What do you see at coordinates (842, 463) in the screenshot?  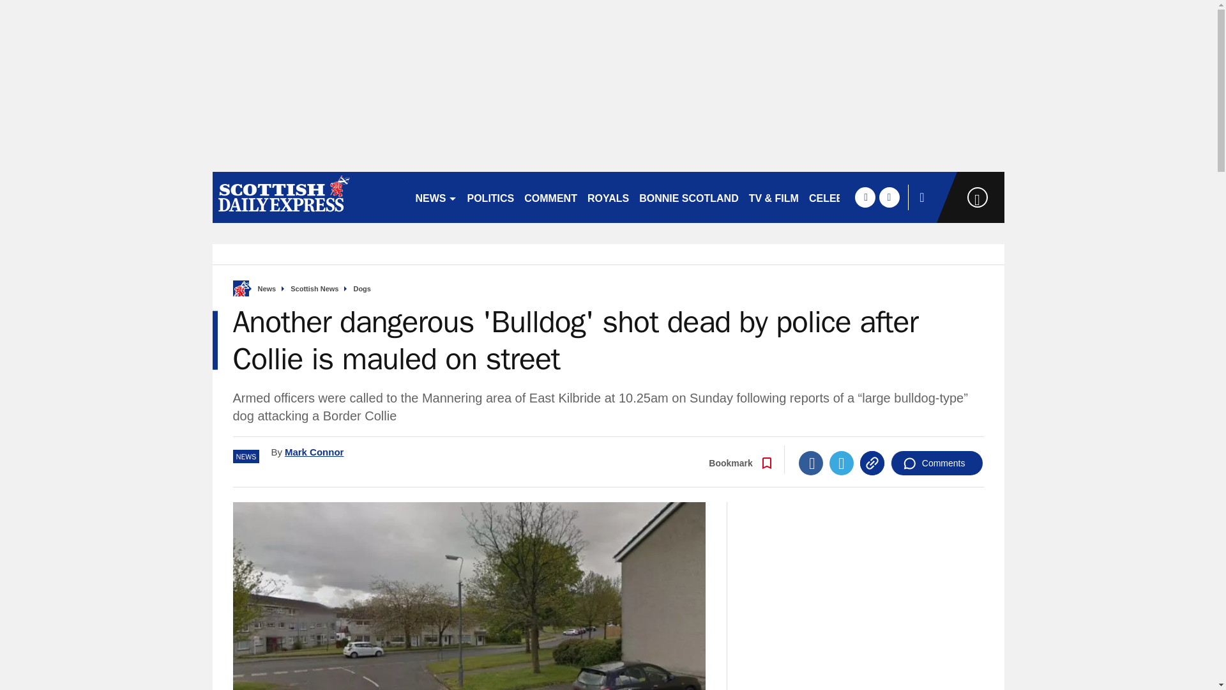 I see `Twitter` at bounding box center [842, 463].